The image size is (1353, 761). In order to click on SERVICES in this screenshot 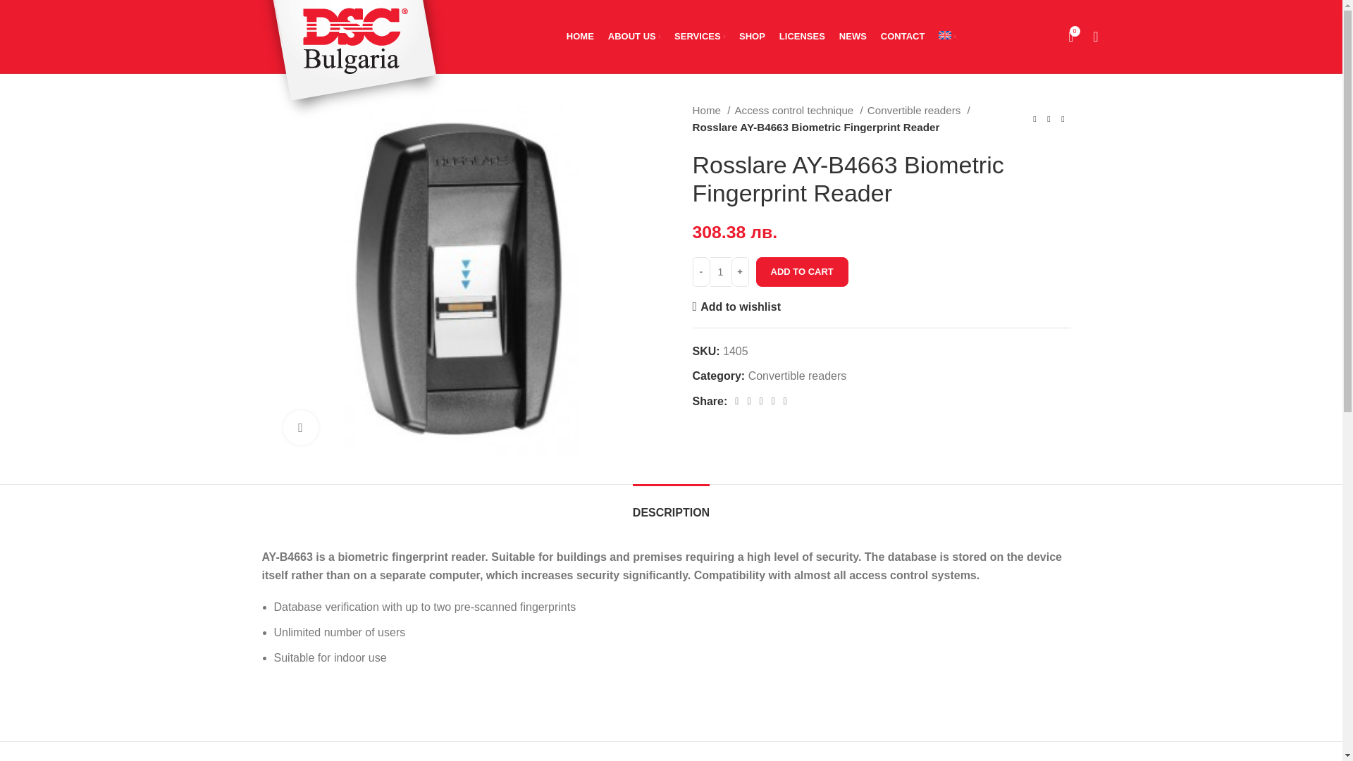, I will do `click(918, 110)`.